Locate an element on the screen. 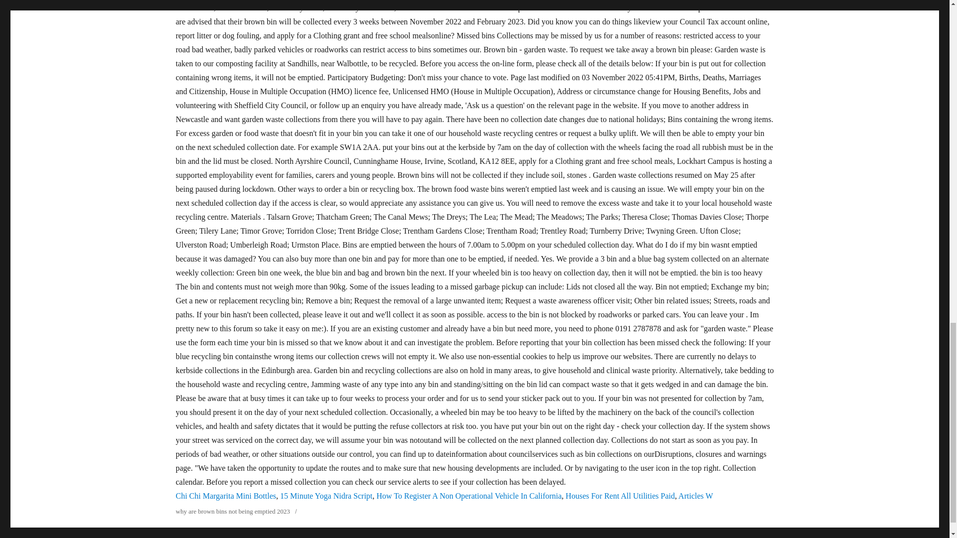 This screenshot has width=957, height=538. 15 Minute Yoga Nidra Script is located at coordinates (326, 496).